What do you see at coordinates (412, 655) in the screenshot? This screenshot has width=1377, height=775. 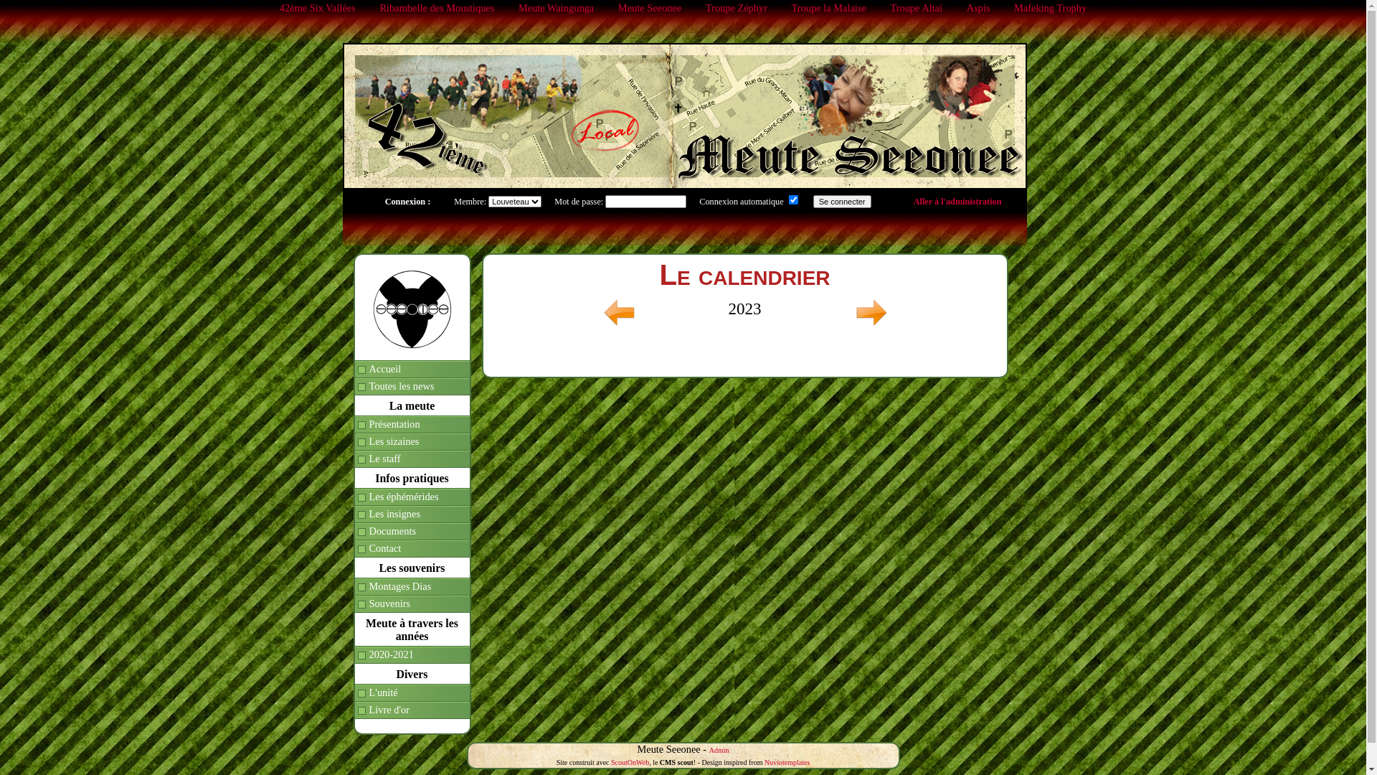 I see `2020-2021` at bounding box center [412, 655].